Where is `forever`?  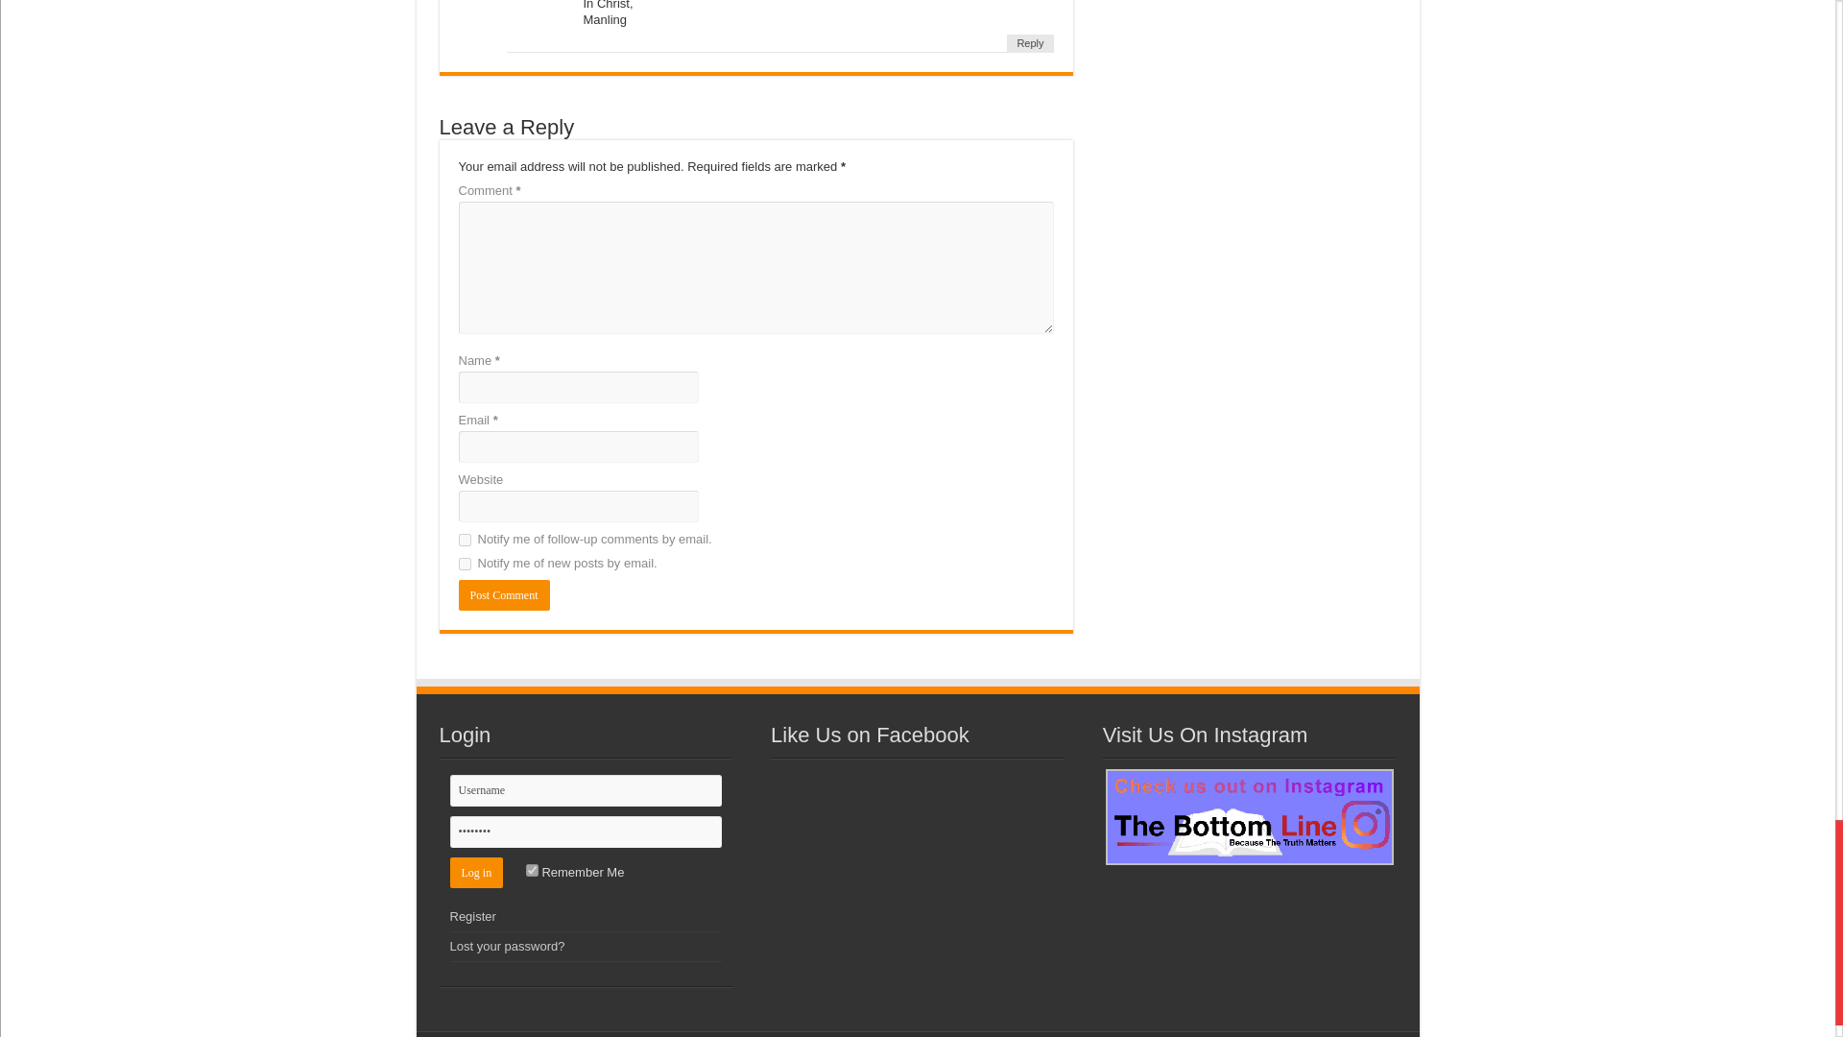 forever is located at coordinates (532, 870).